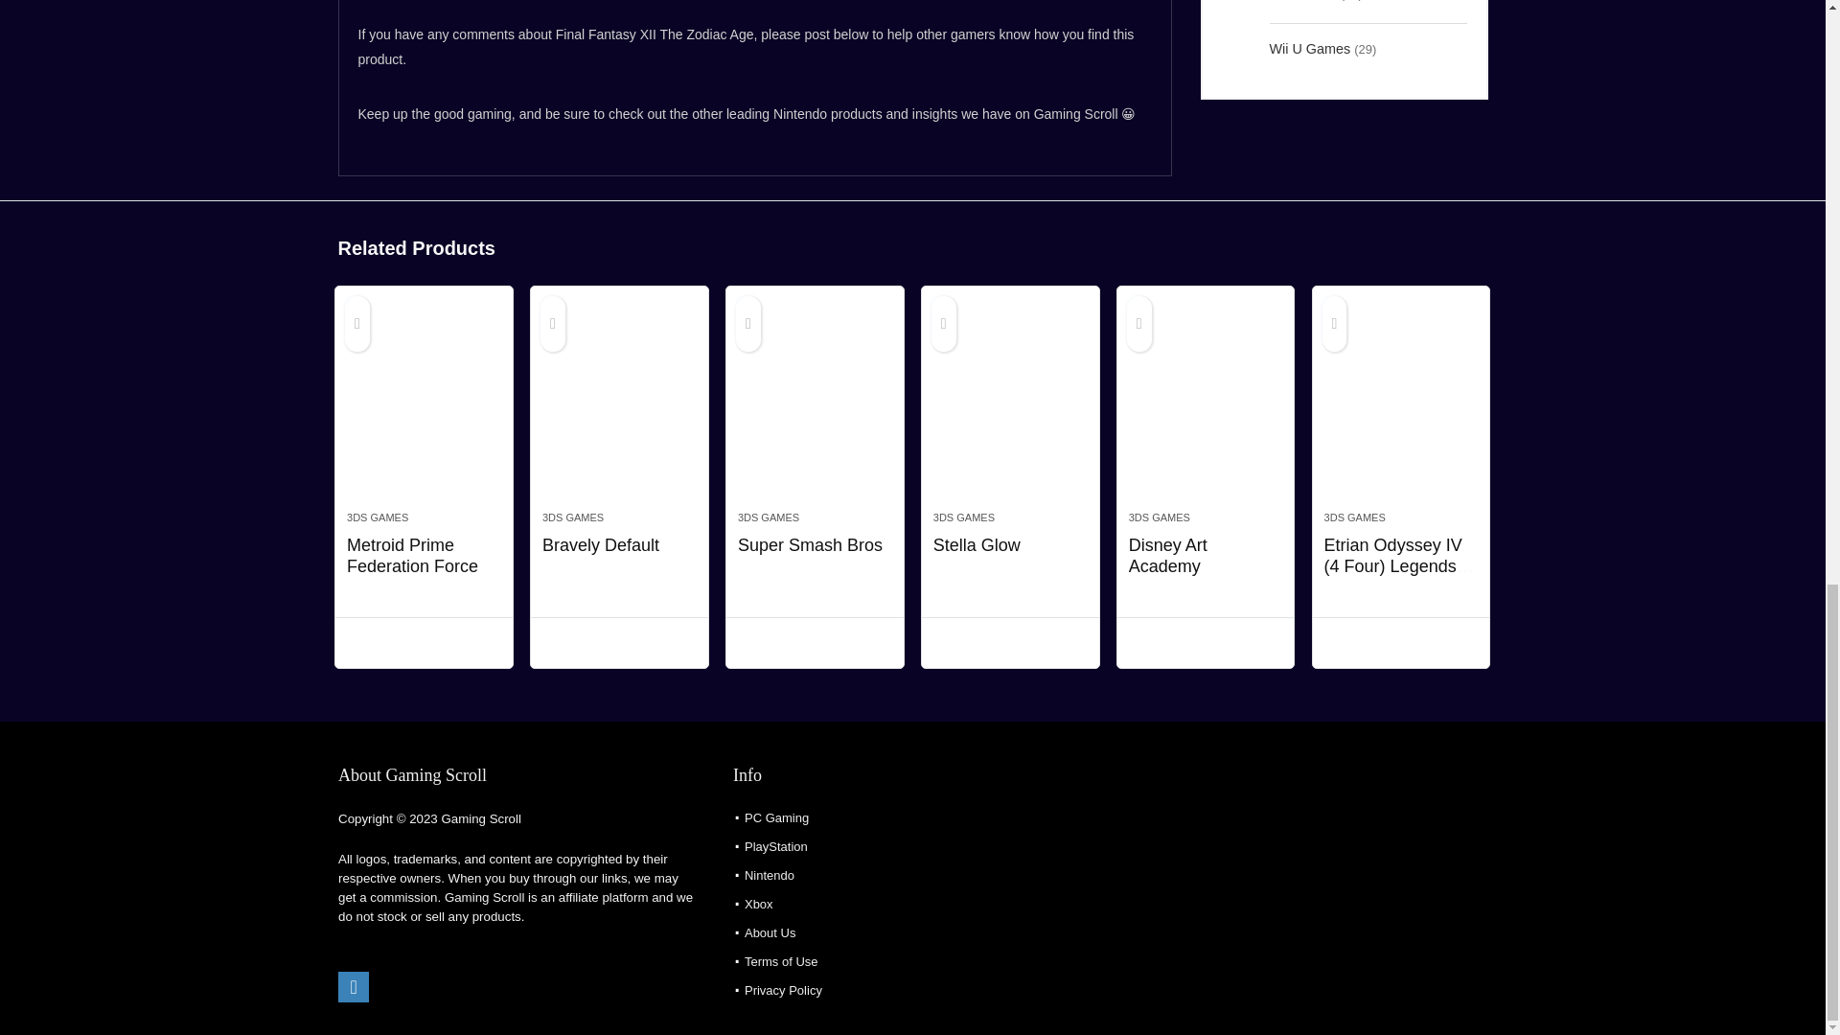 The width and height of the screenshot is (1840, 1035). Describe the element at coordinates (1206, 408) in the screenshot. I see `Disney Art Academy` at that location.